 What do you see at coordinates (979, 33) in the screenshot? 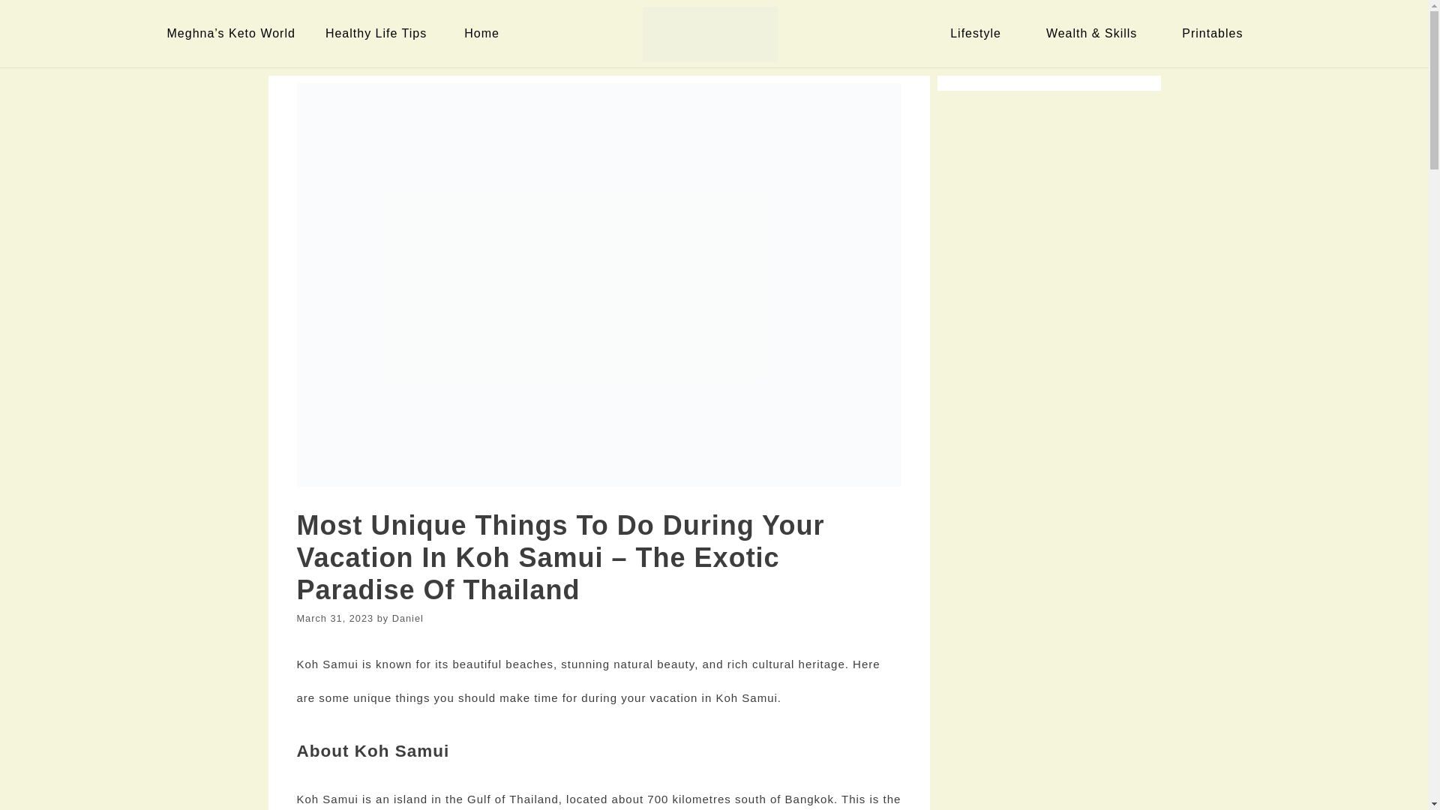
I see `Lifestyle` at bounding box center [979, 33].